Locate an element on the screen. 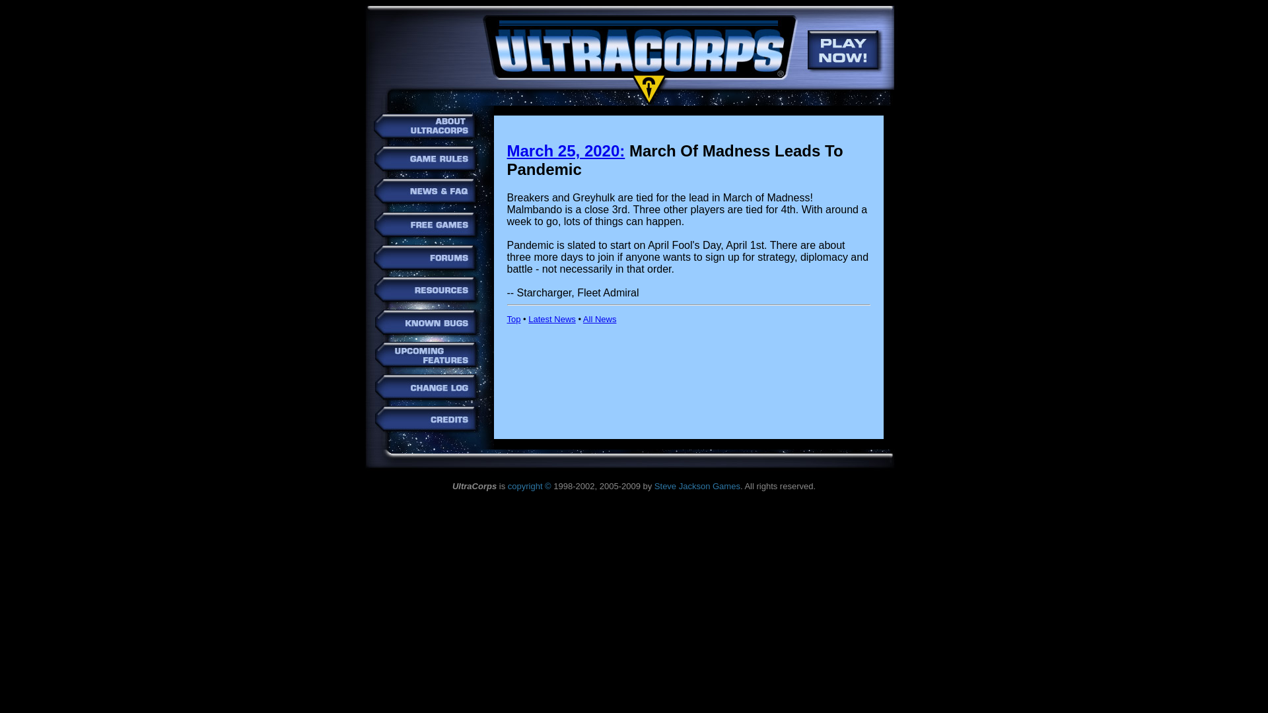 This screenshot has width=1268, height=713. March 25, 2020: is located at coordinates (566, 151).